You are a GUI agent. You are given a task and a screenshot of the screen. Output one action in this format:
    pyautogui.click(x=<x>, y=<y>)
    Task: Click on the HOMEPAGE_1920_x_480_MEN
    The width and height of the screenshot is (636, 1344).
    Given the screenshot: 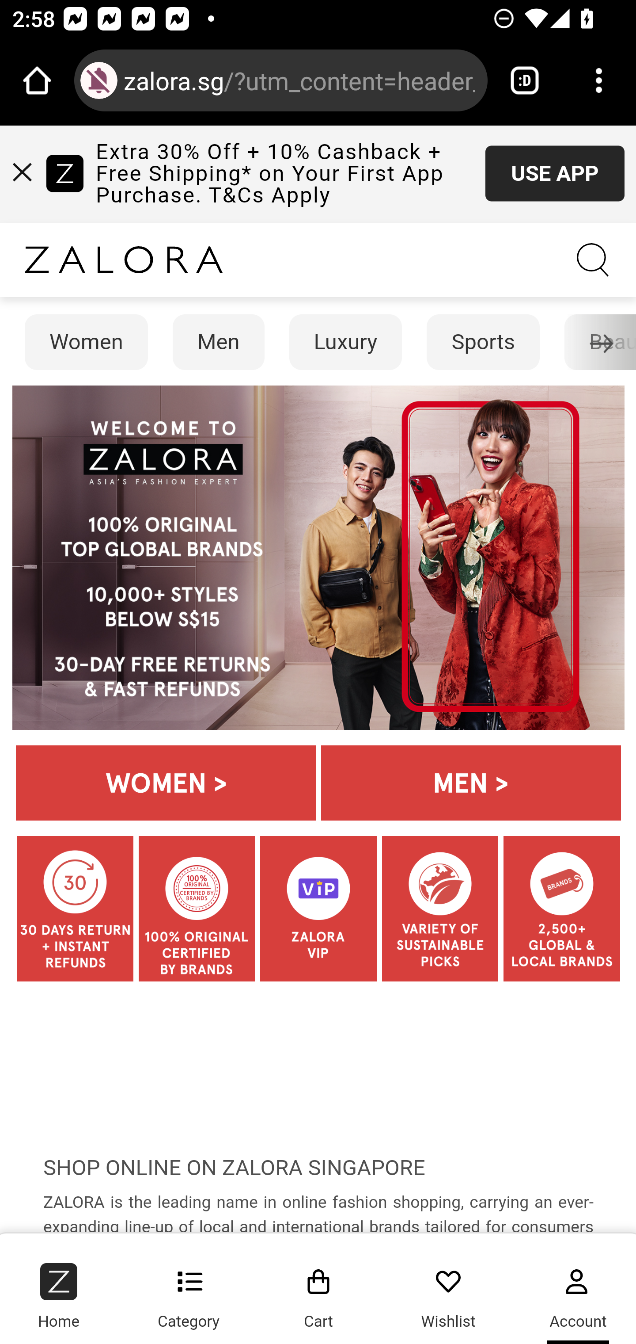 What is the action you would take?
    pyautogui.click(x=471, y=783)
    